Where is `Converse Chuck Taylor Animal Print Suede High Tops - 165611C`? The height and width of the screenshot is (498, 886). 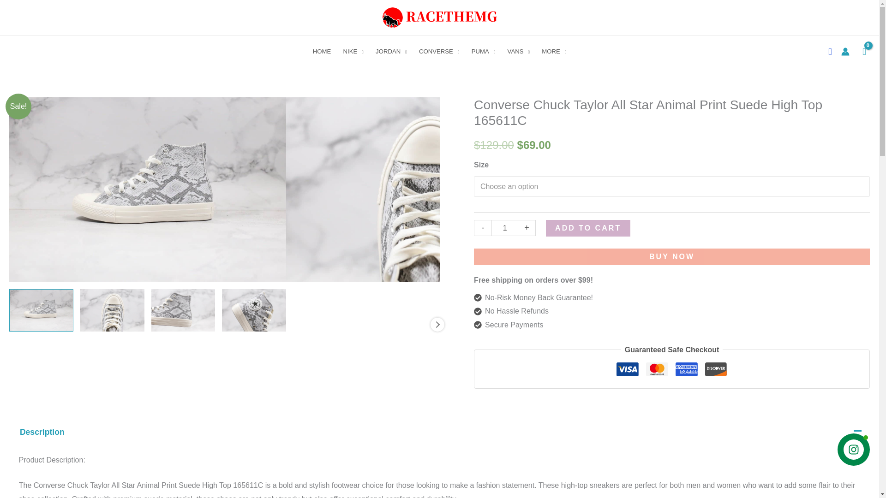 Converse Chuck Taylor Animal Print Suede High Tops - 165611C is located at coordinates (396, 321).